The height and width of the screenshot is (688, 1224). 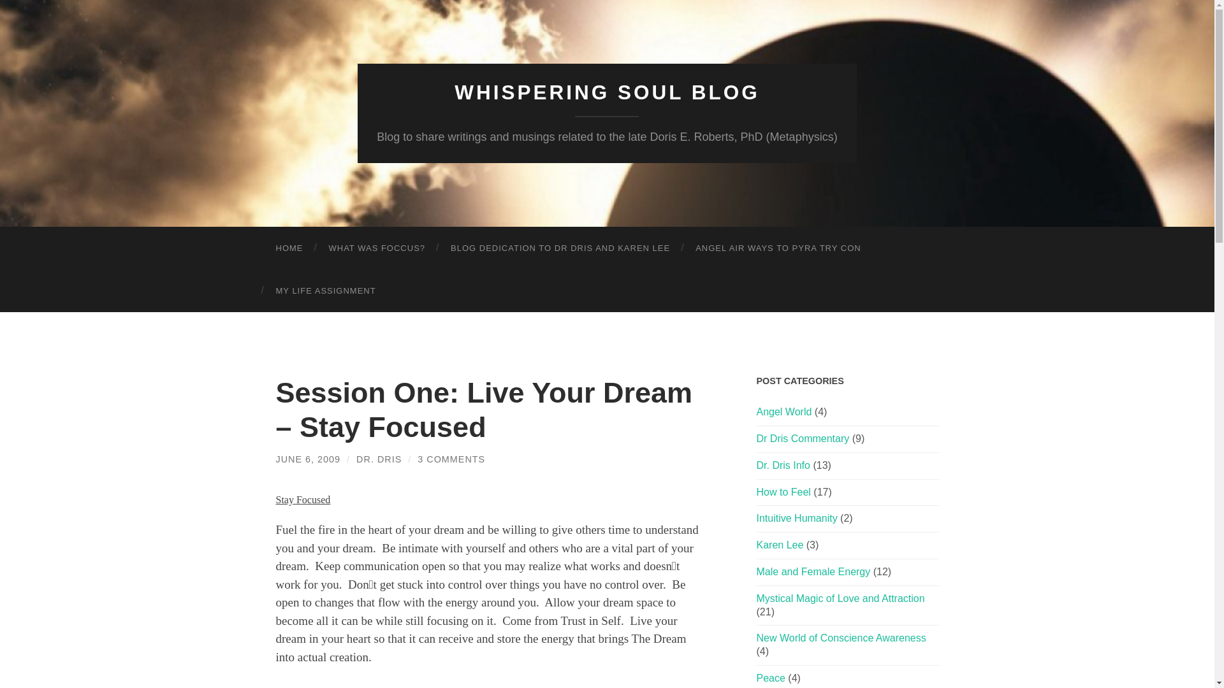 I want to click on ANGEL AIR WAYS TO PYRA TRY CON, so click(x=778, y=248).